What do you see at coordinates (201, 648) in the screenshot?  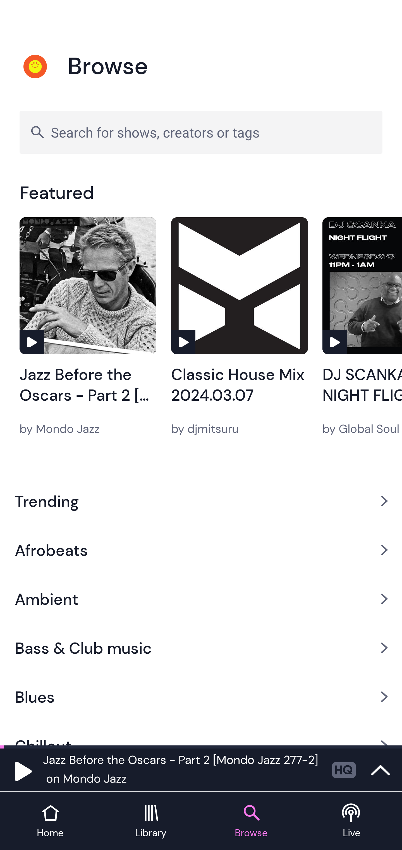 I see `Bass & Club music` at bounding box center [201, 648].